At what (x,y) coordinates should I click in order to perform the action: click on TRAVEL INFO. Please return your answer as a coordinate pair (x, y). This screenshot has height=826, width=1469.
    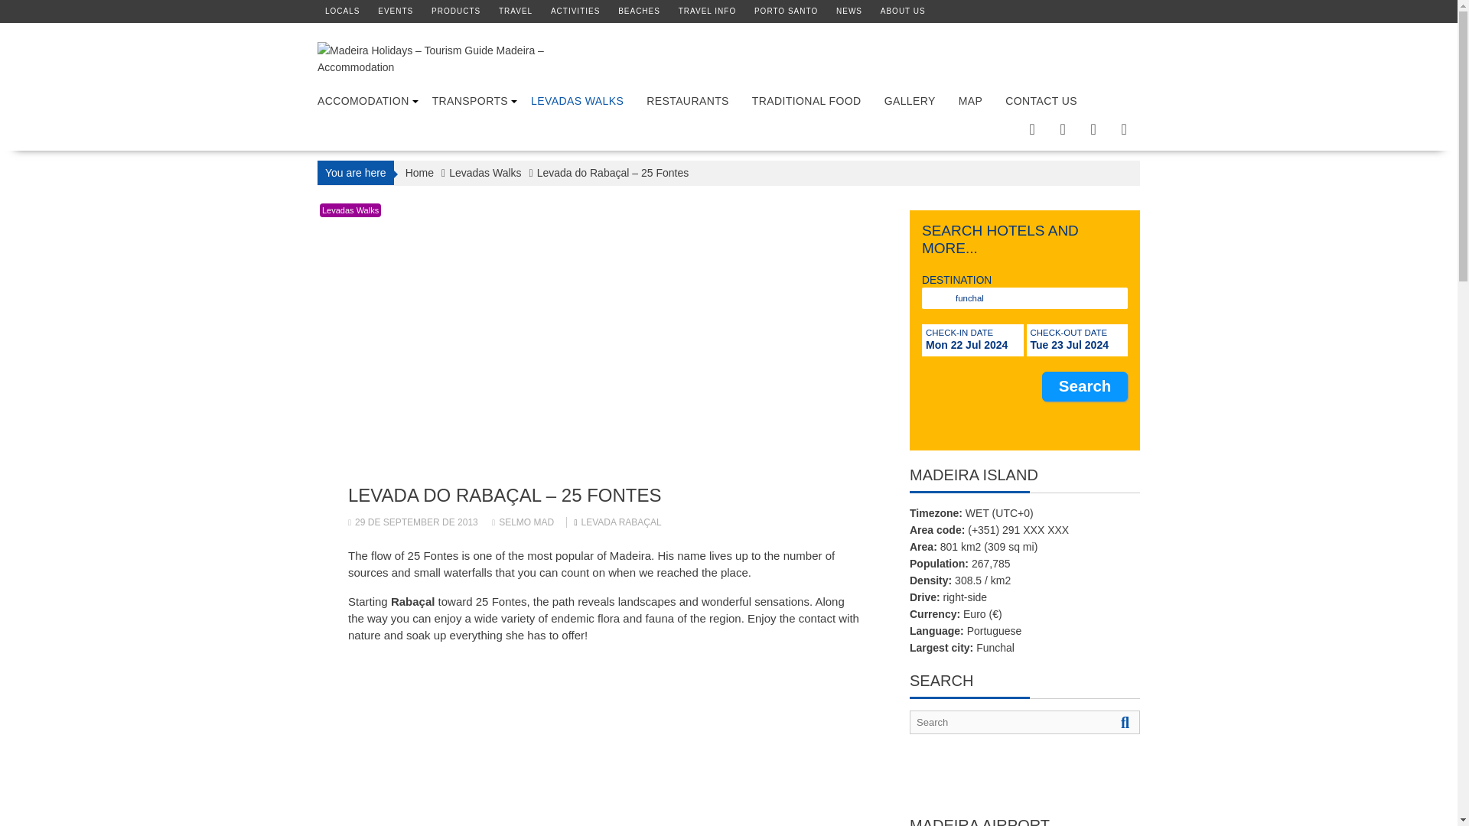
    Looking at the image, I should click on (707, 11).